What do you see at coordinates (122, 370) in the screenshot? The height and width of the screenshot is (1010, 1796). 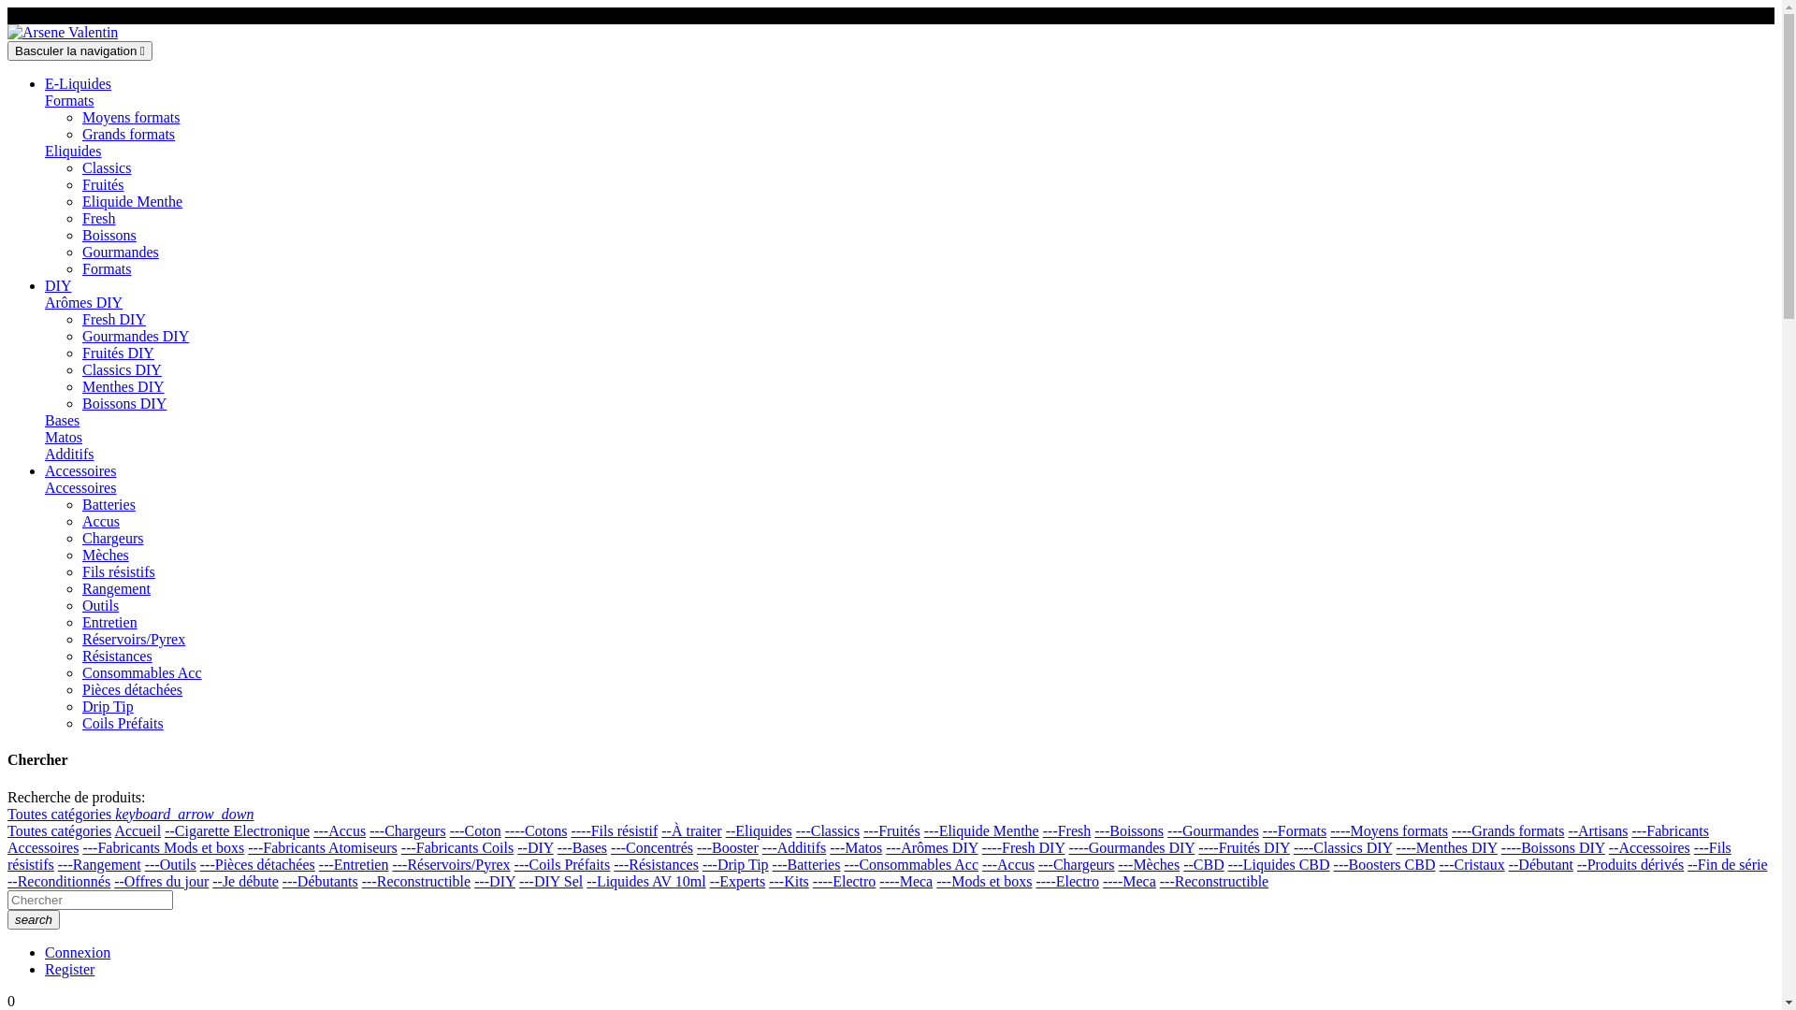 I see `Classics DIY` at bounding box center [122, 370].